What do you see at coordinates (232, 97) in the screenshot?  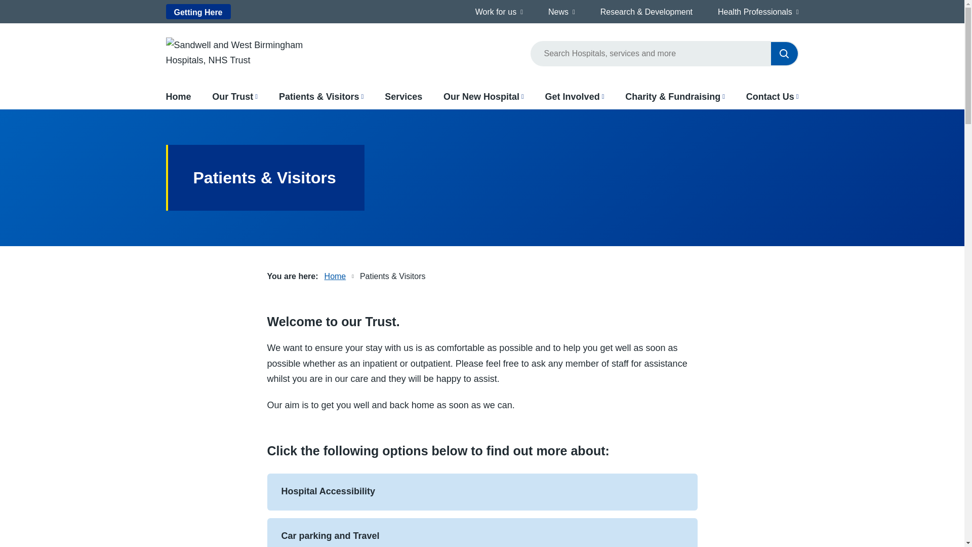 I see `Our Trust` at bounding box center [232, 97].